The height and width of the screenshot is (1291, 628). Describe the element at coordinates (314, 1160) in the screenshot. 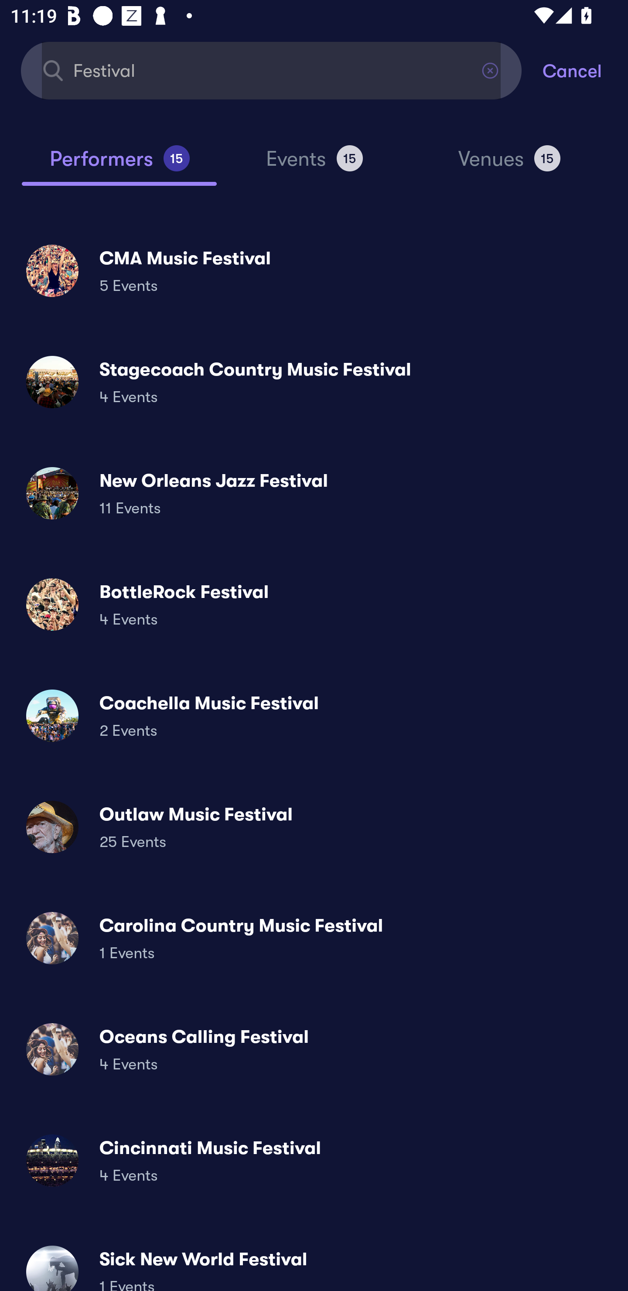

I see `Cincinnati Music Festival 4 Events` at that location.